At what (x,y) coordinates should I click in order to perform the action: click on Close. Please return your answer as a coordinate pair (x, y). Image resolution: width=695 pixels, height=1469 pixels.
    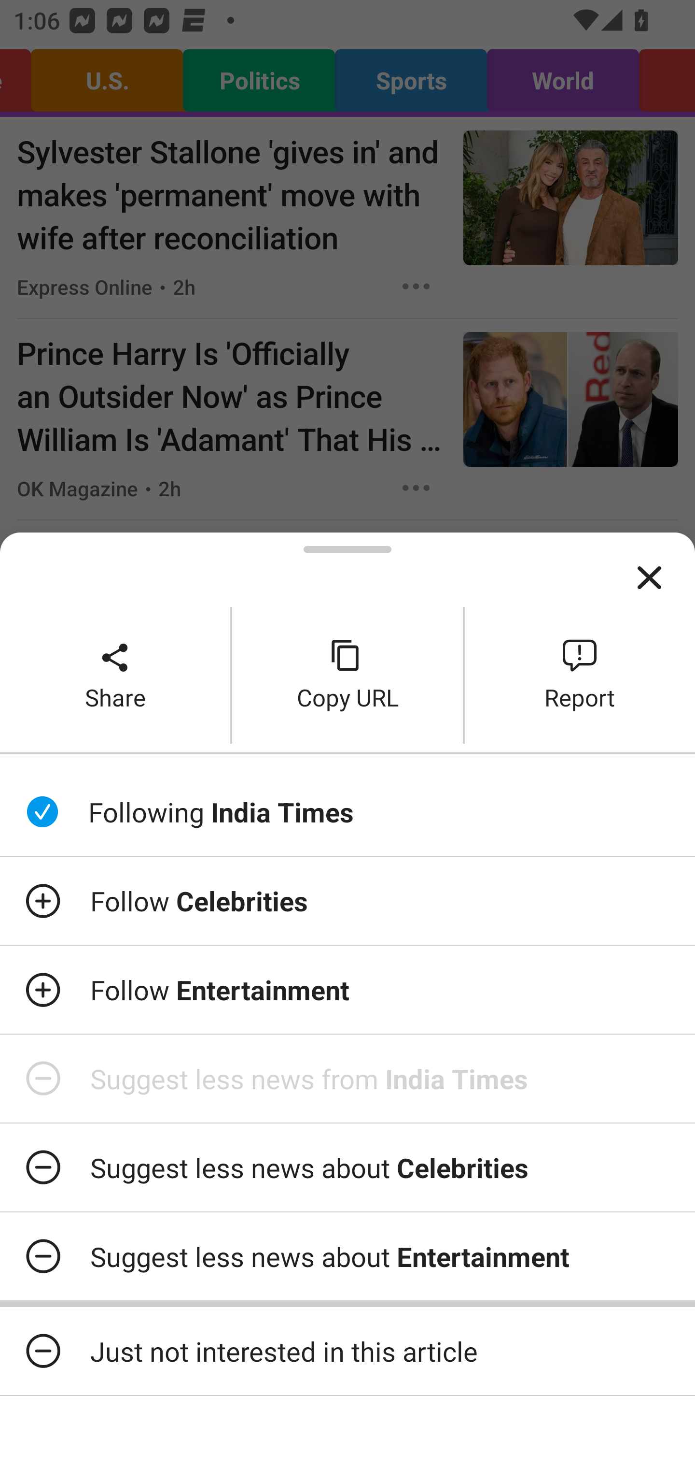
    Looking at the image, I should click on (649, 578).